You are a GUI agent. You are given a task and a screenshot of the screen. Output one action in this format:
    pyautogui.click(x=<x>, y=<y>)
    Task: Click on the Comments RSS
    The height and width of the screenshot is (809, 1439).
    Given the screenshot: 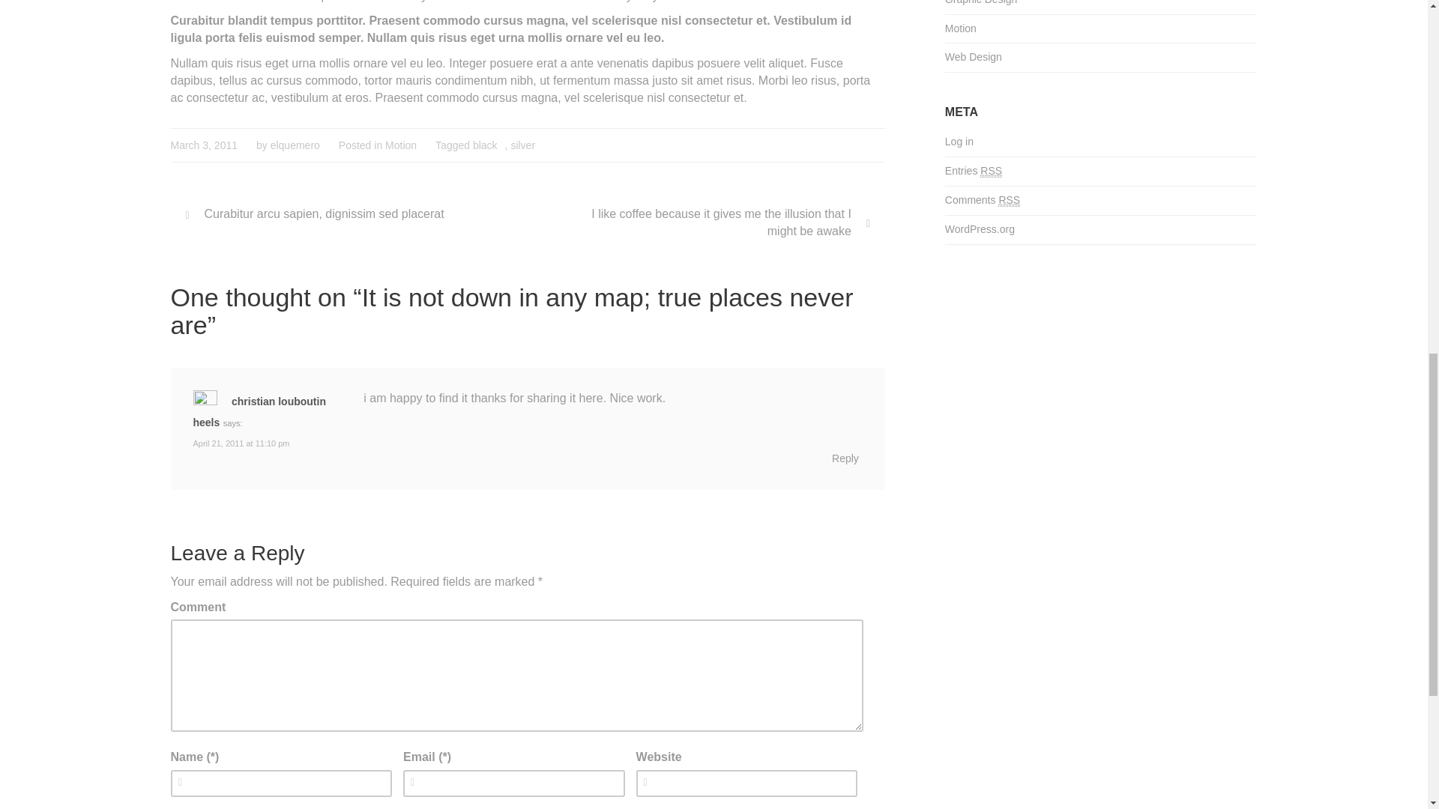 What is the action you would take?
    pyautogui.click(x=1102, y=201)
    